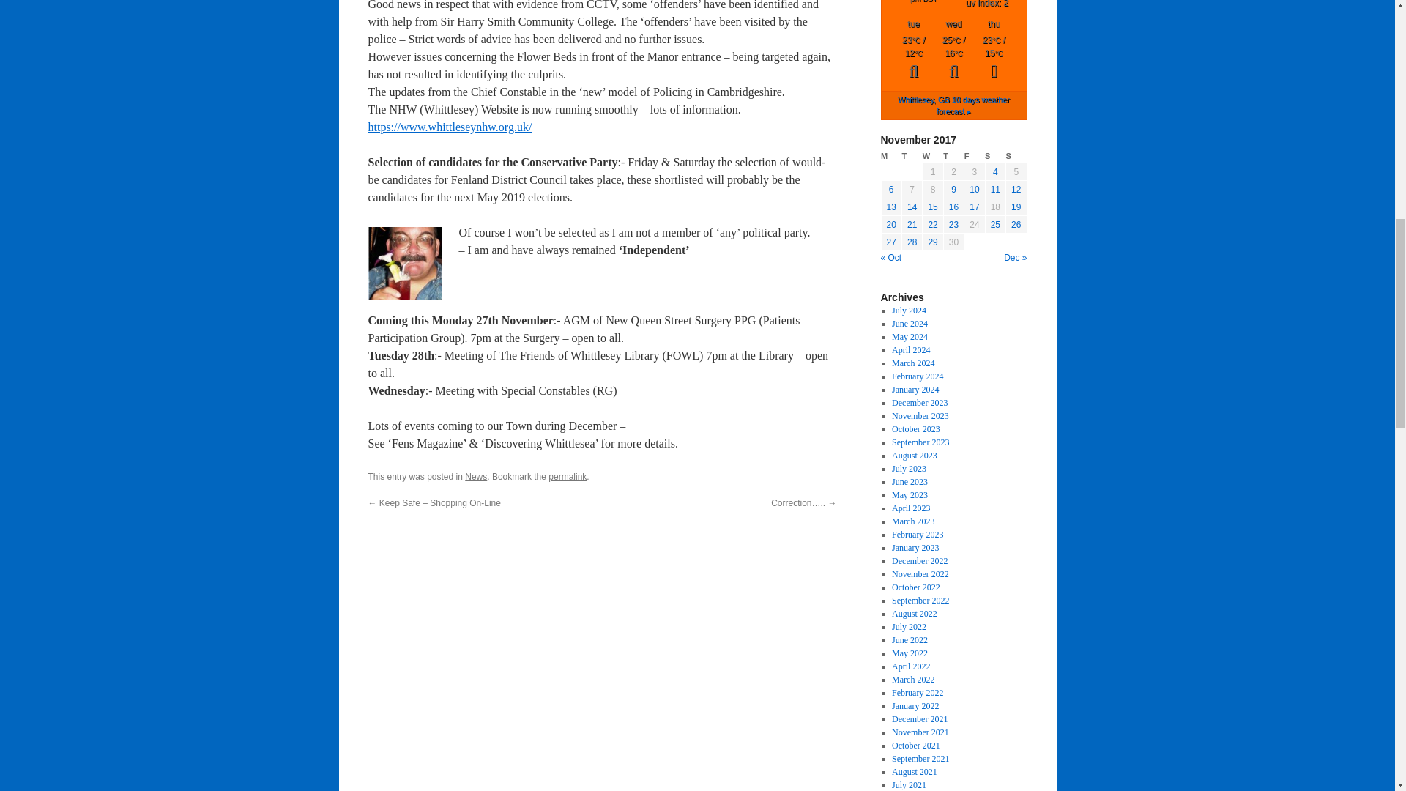  What do you see at coordinates (995, 189) in the screenshot?
I see `11` at bounding box center [995, 189].